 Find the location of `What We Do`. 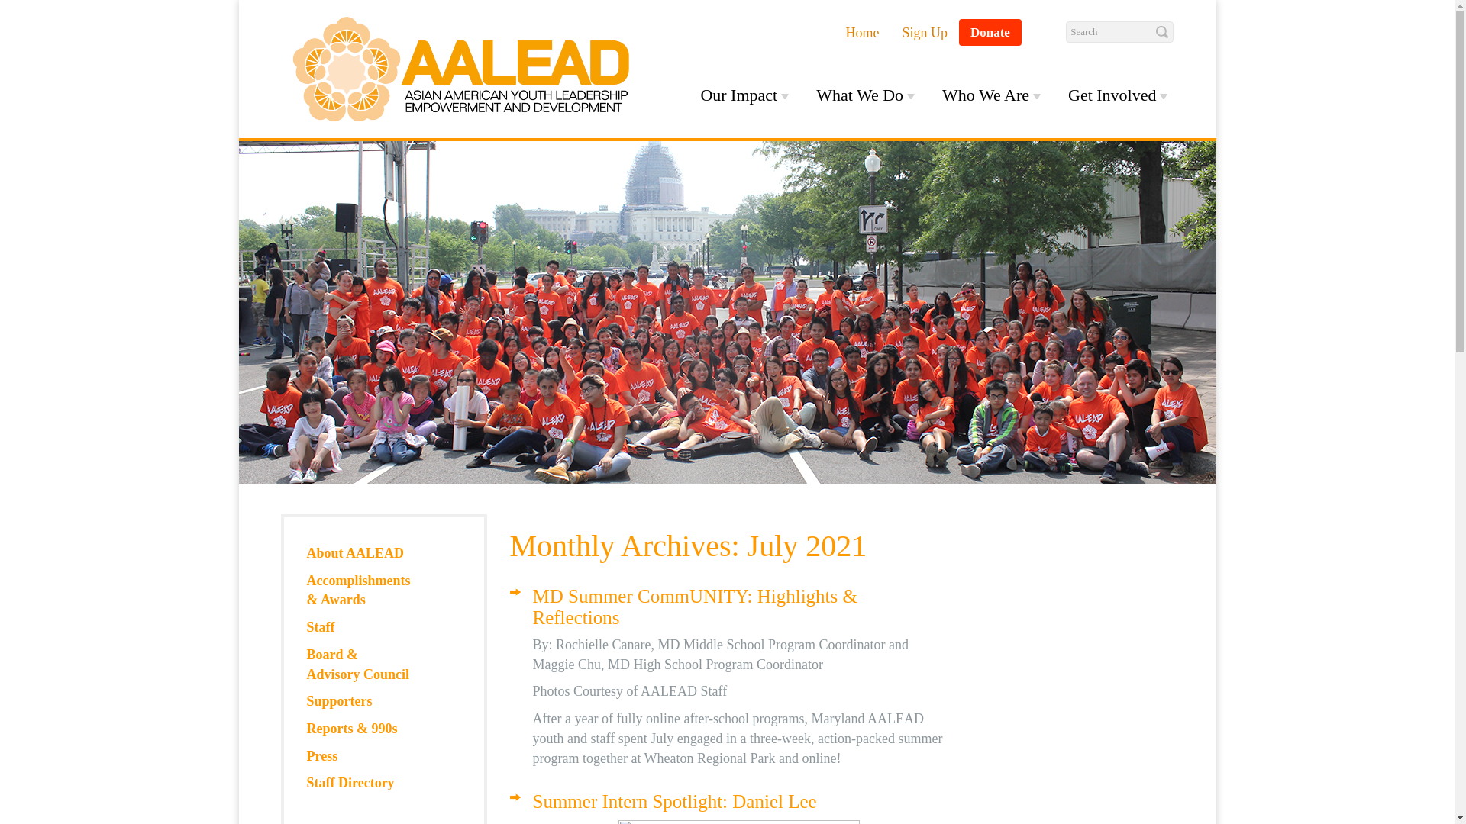

What We Do is located at coordinates (866, 95).